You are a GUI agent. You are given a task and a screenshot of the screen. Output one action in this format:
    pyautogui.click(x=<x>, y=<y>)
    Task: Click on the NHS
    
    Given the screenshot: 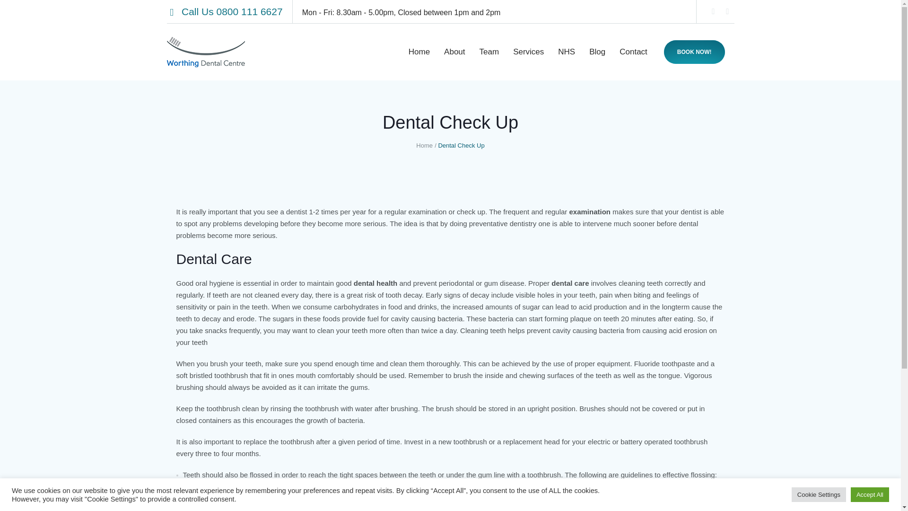 What is the action you would take?
    pyautogui.click(x=567, y=52)
    